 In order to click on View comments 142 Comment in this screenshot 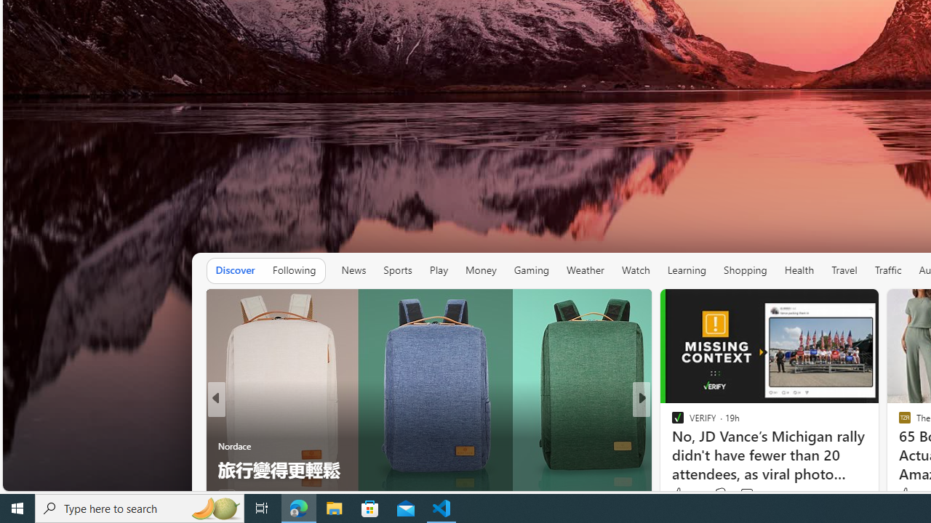, I will do `click(746, 495)`.